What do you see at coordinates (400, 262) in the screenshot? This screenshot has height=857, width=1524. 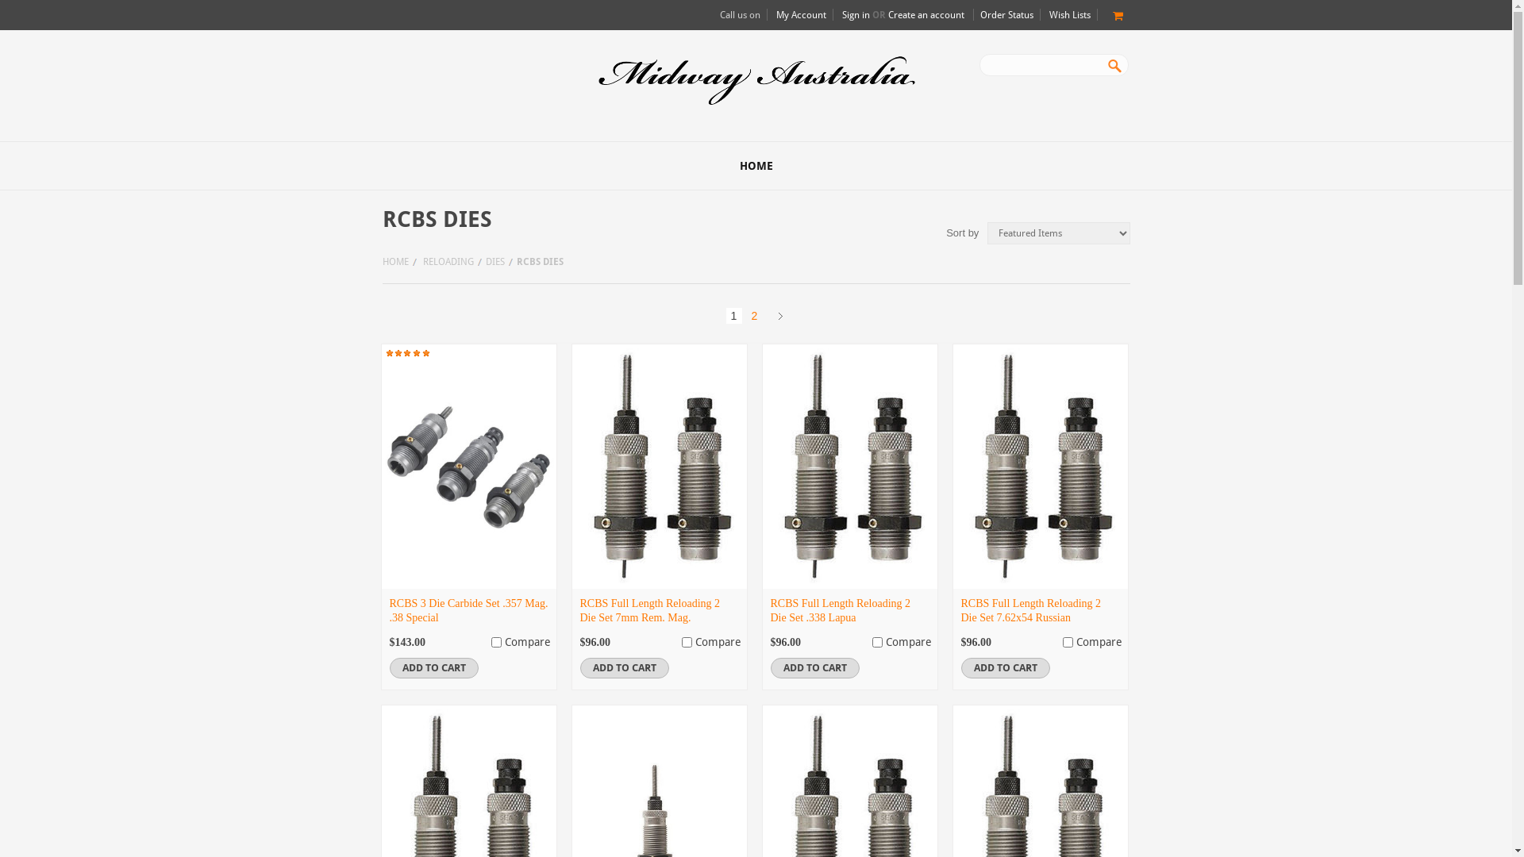 I see `HOME` at bounding box center [400, 262].